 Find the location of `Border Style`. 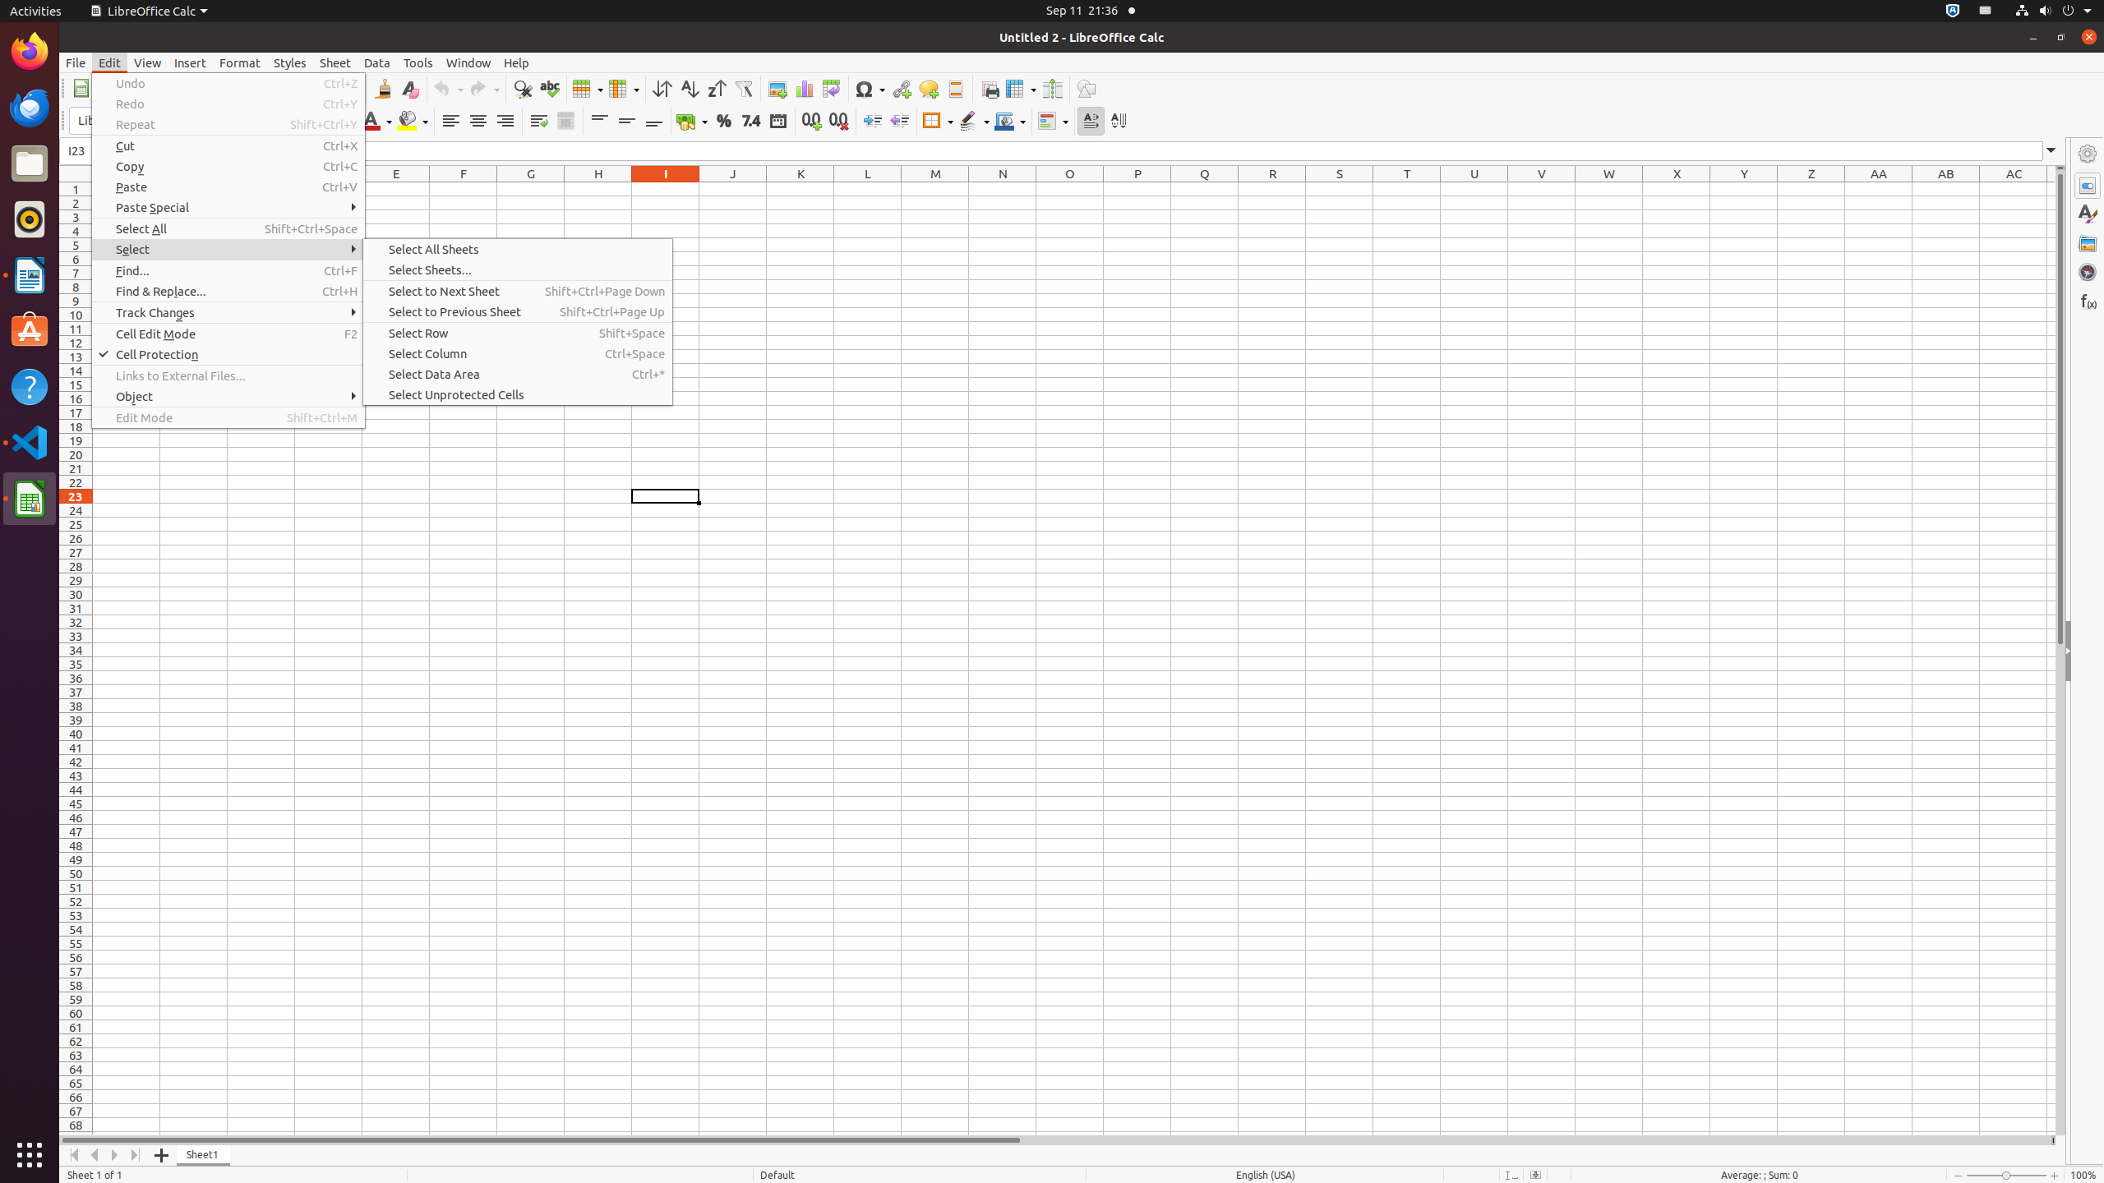

Border Style is located at coordinates (974, 122).